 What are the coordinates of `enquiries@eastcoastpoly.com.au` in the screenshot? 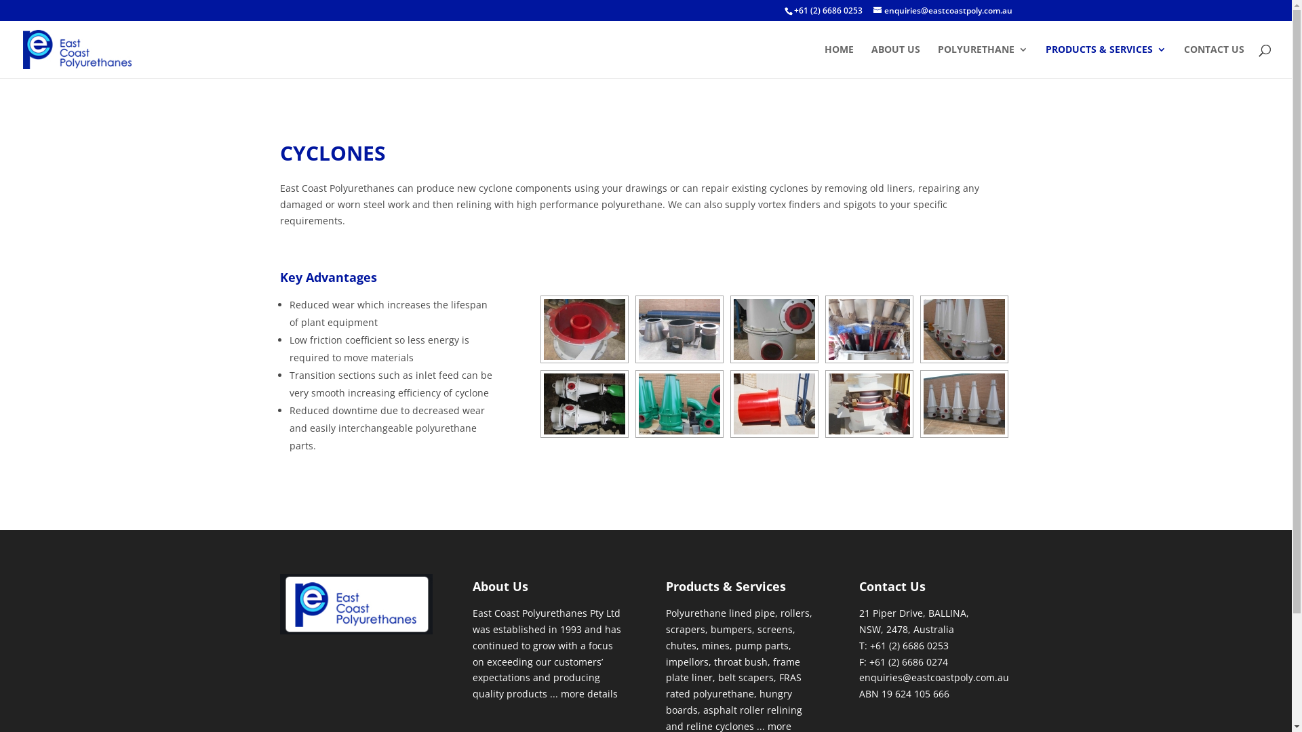 It's located at (943, 11).